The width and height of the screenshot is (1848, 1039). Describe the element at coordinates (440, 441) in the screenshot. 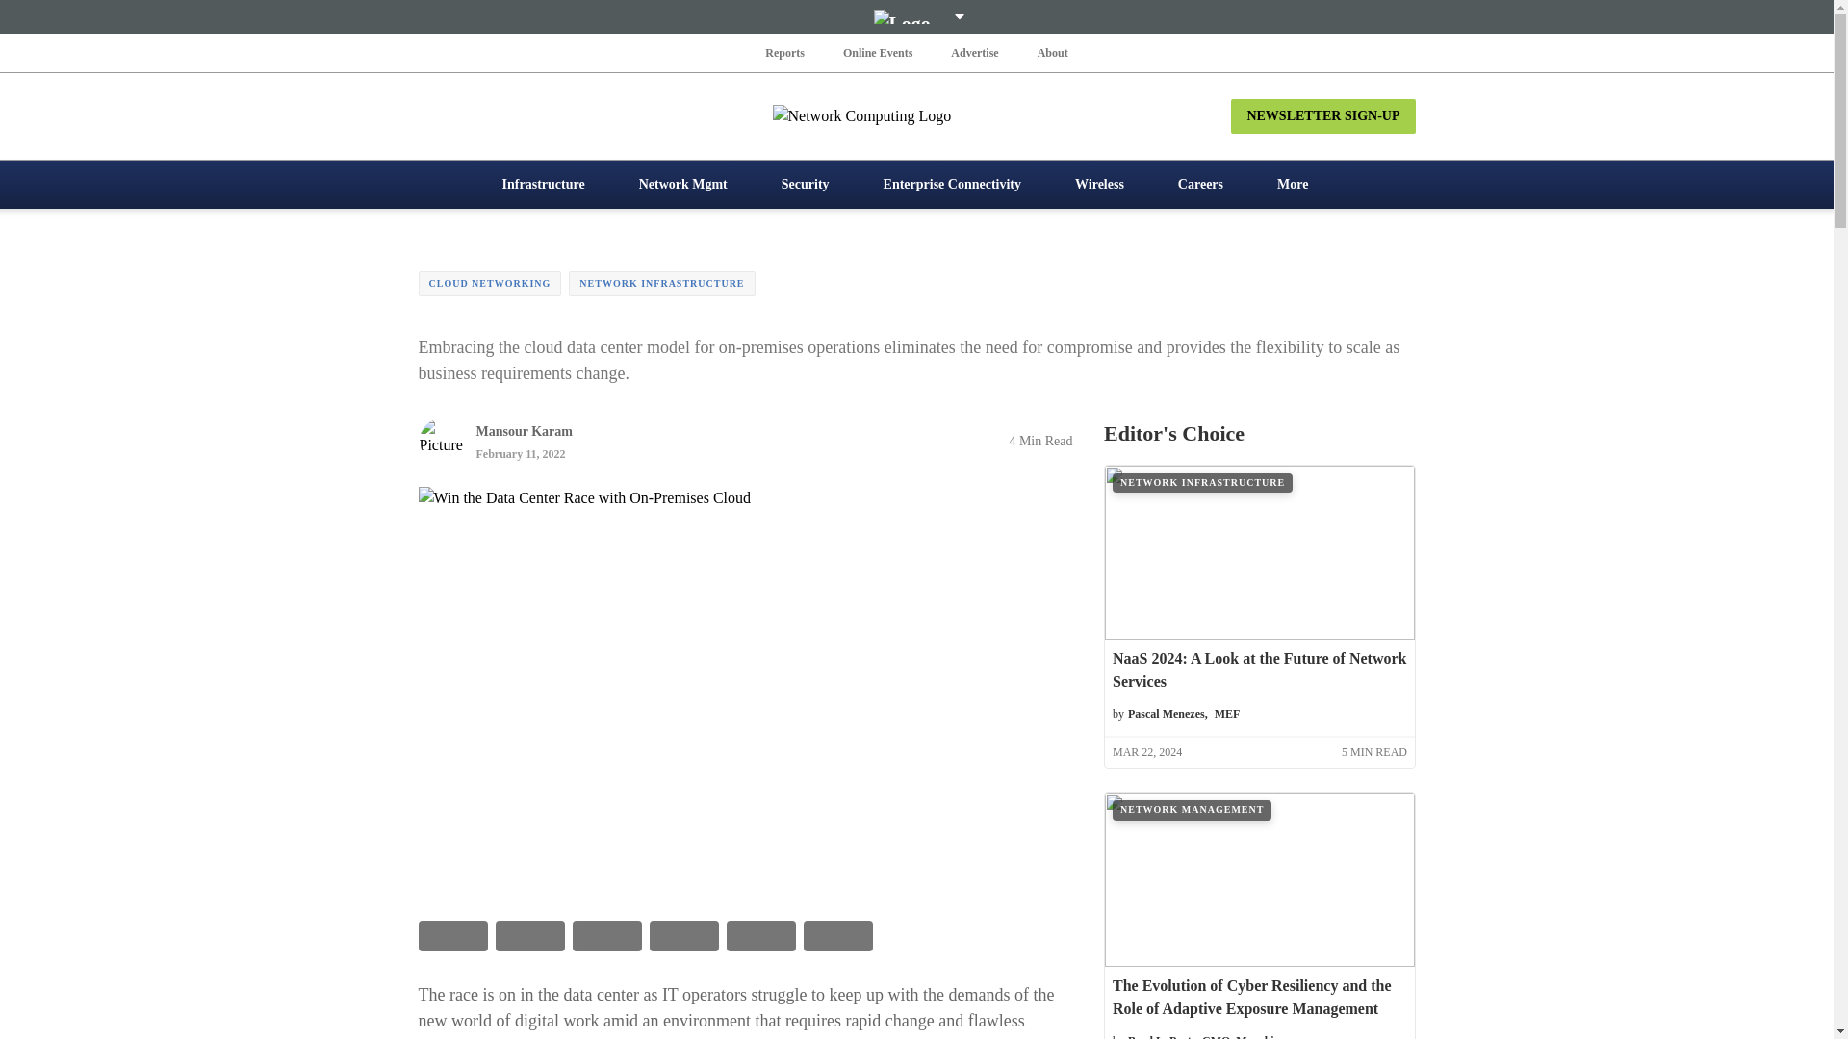

I see `Picture of Mansour Karam` at that location.